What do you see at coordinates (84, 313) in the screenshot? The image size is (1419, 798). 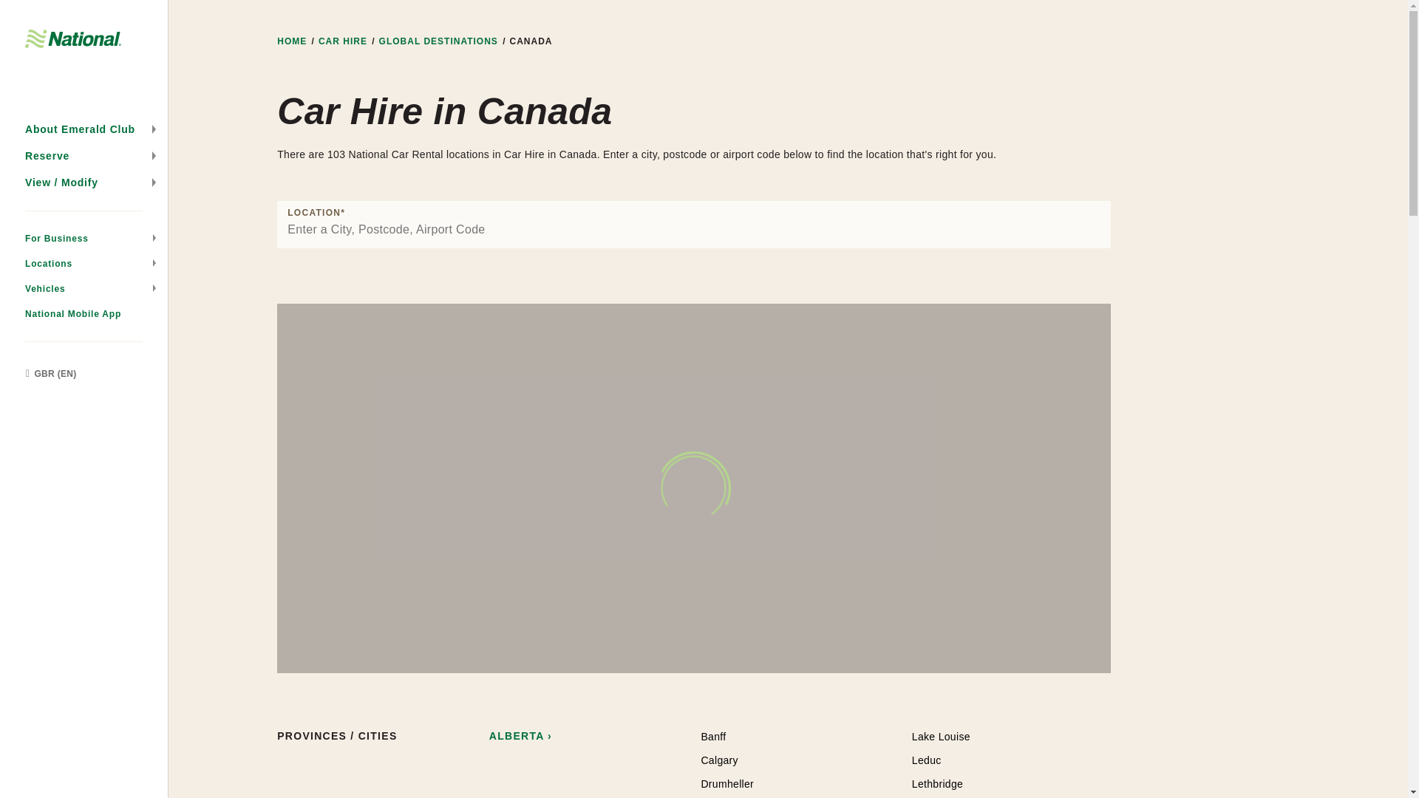 I see `National Mobile App` at bounding box center [84, 313].